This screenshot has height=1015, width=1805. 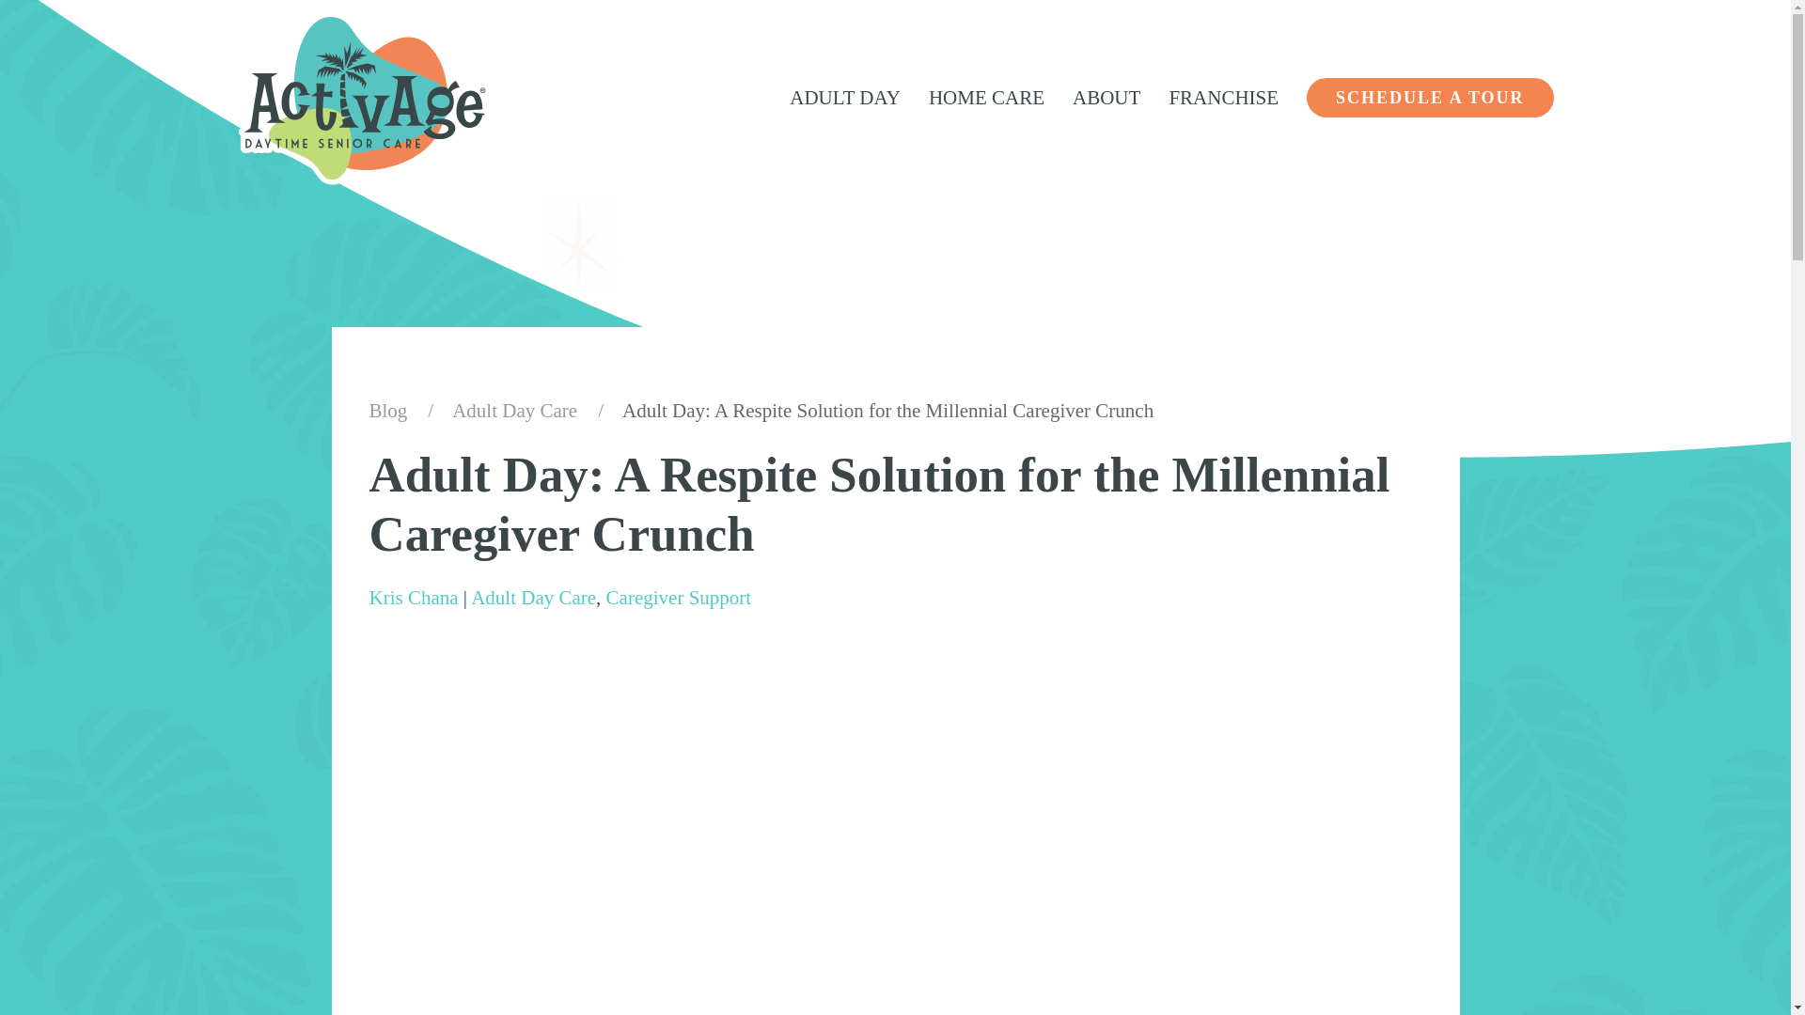 I want to click on SCHEDULE A TOUR, so click(x=1429, y=98).